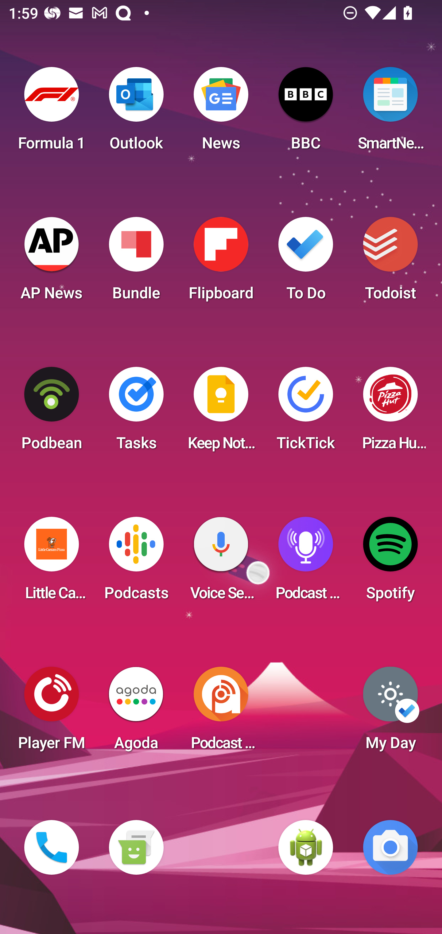  Describe the element at coordinates (221, 712) in the screenshot. I see `Podcast Addict` at that location.